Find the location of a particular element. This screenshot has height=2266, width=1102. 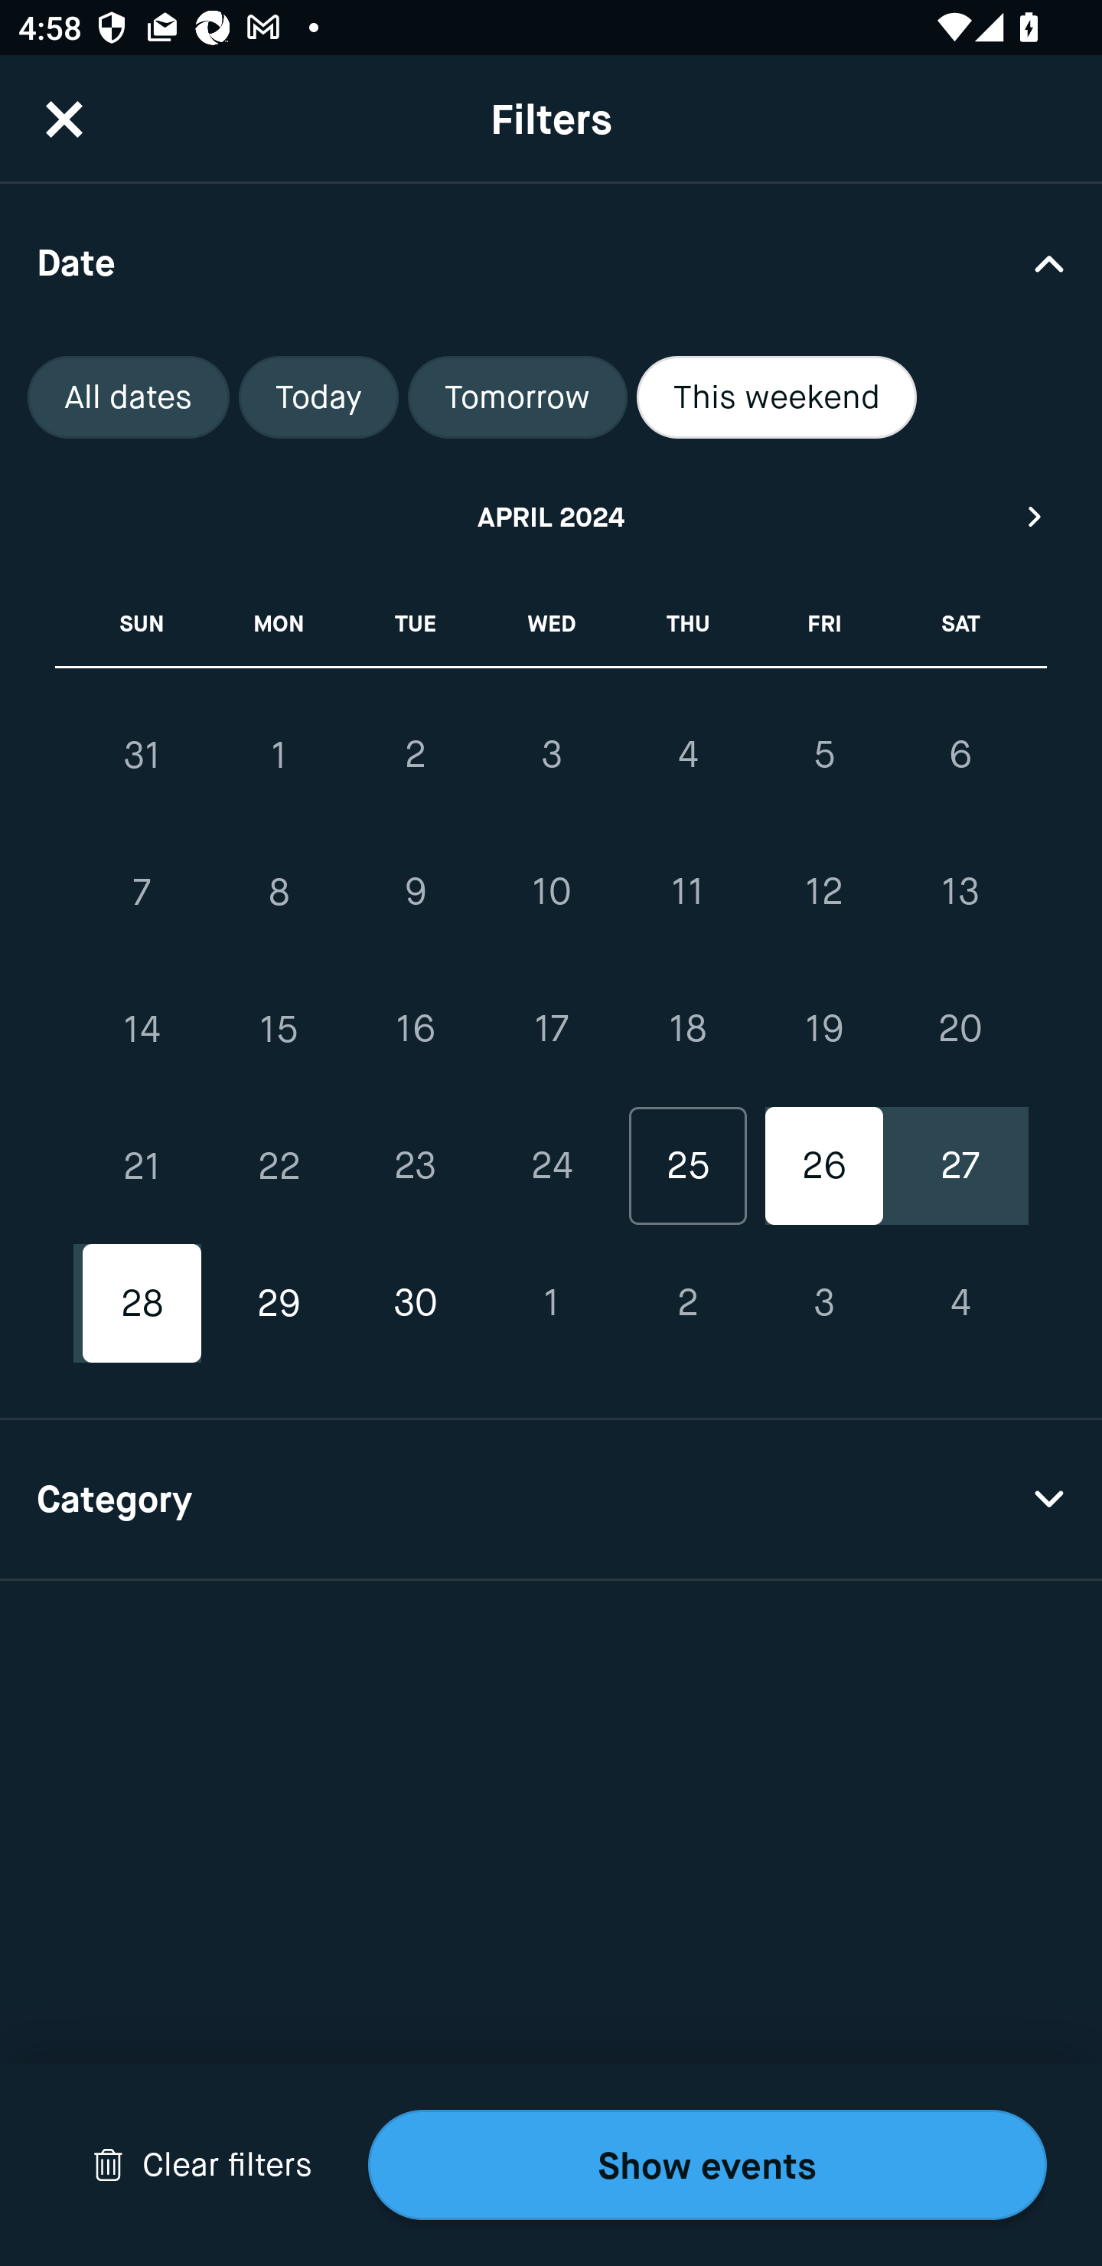

2 is located at coordinates (415, 754).